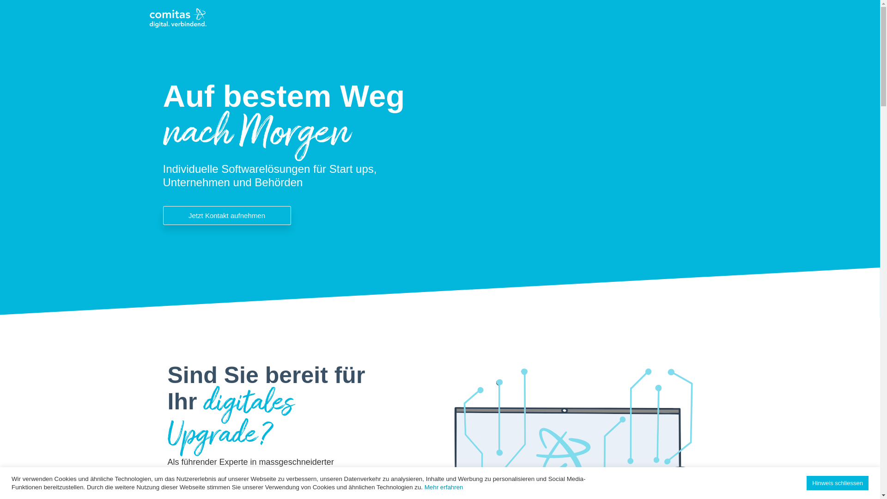 The image size is (887, 499). Describe the element at coordinates (838, 483) in the screenshot. I see `Hinweis schliessen` at that location.